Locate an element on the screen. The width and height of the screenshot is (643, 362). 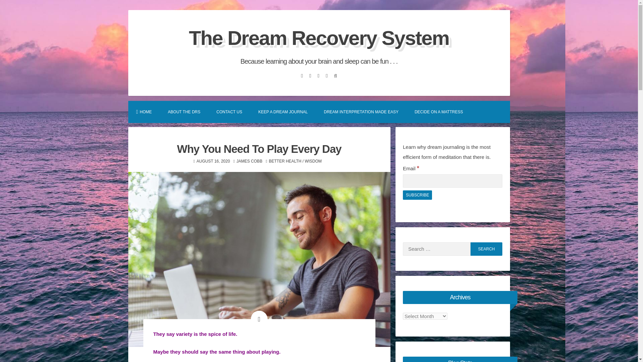
DREAM INTERPRETATION MADE EASY is located at coordinates (361, 112).